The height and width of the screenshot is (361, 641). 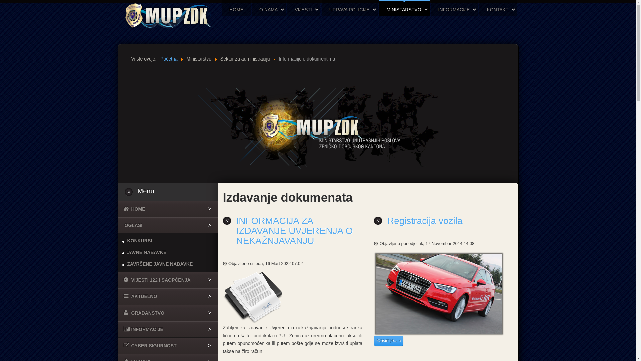 I want to click on KONKURSI, so click(x=168, y=241).